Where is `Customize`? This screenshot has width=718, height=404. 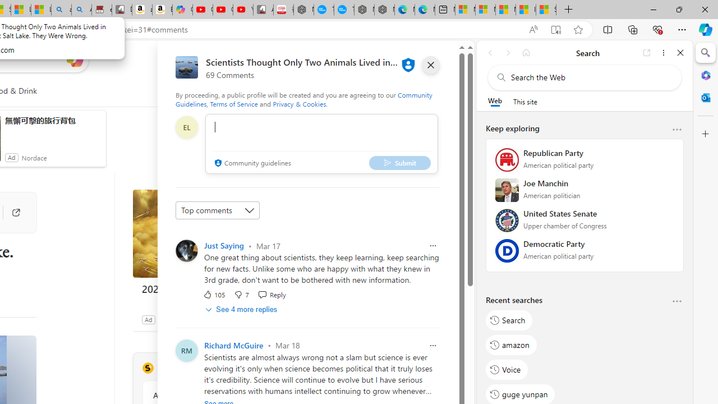
Customize is located at coordinates (706, 134).